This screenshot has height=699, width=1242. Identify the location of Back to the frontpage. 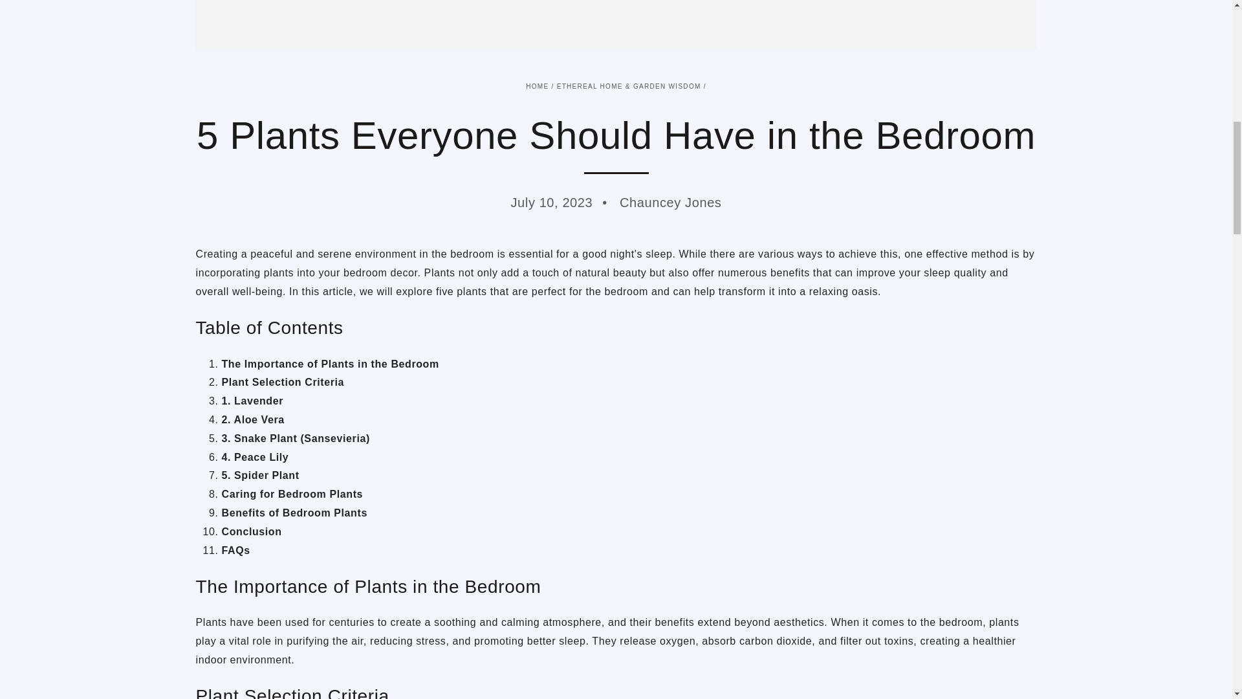
(537, 87).